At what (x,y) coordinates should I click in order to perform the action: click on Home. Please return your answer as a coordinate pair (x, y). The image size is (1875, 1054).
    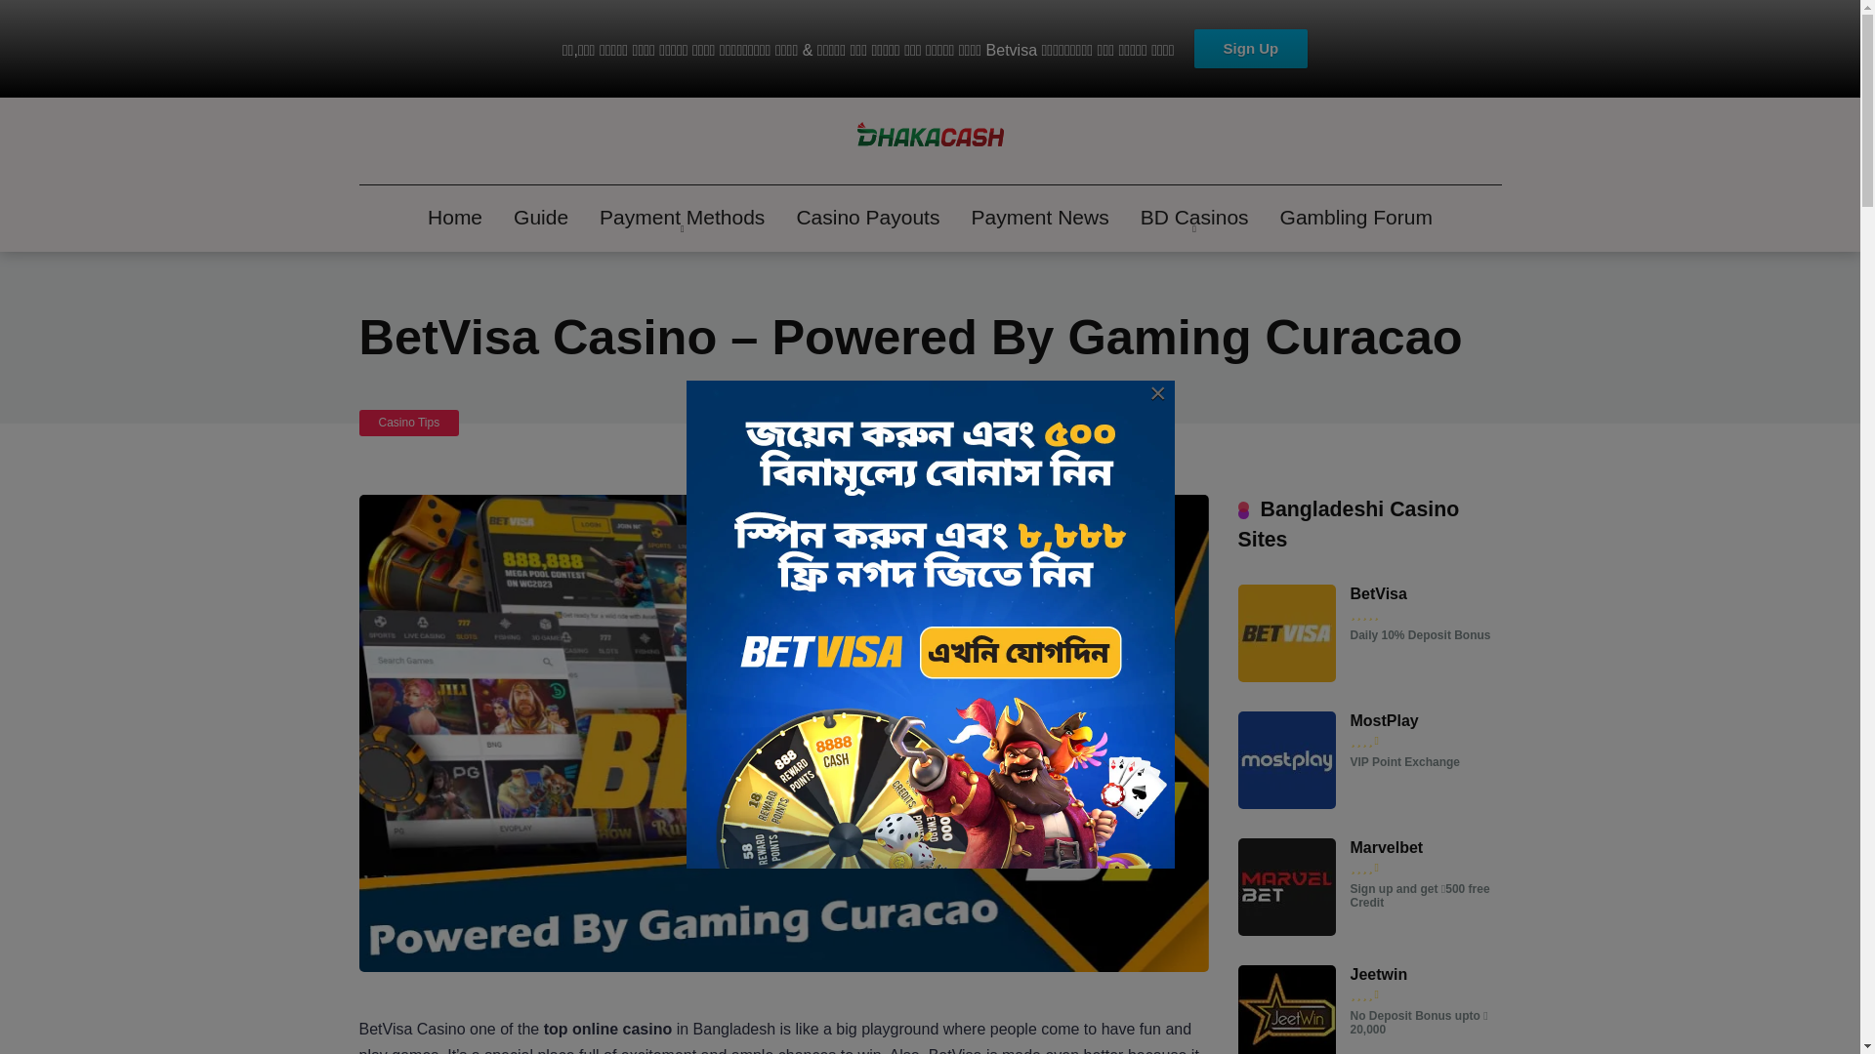
    Looking at the image, I should click on (455, 219).